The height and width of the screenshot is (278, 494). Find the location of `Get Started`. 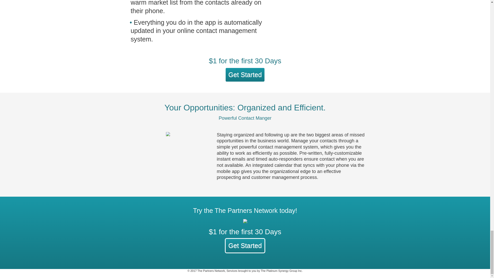

Get Started is located at coordinates (245, 75).